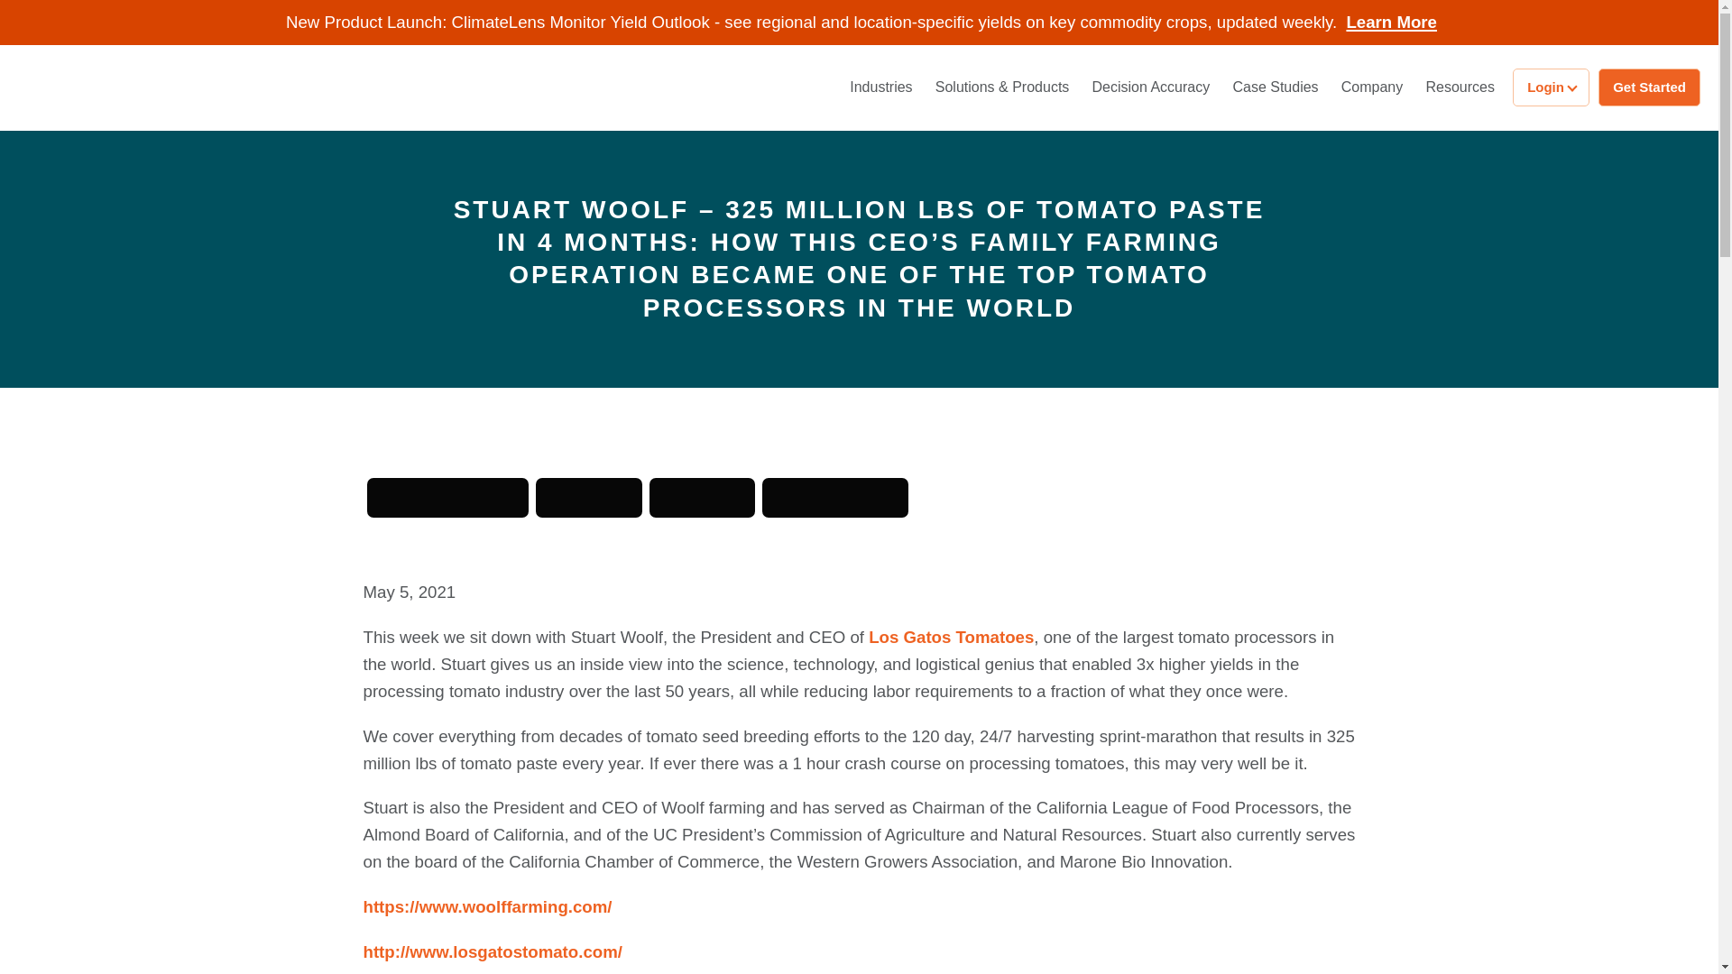 This screenshot has width=1732, height=974. What do you see at coordinates (1551, 87) in the screenshot?
I see `Login` at bounding box center [1551, 87].